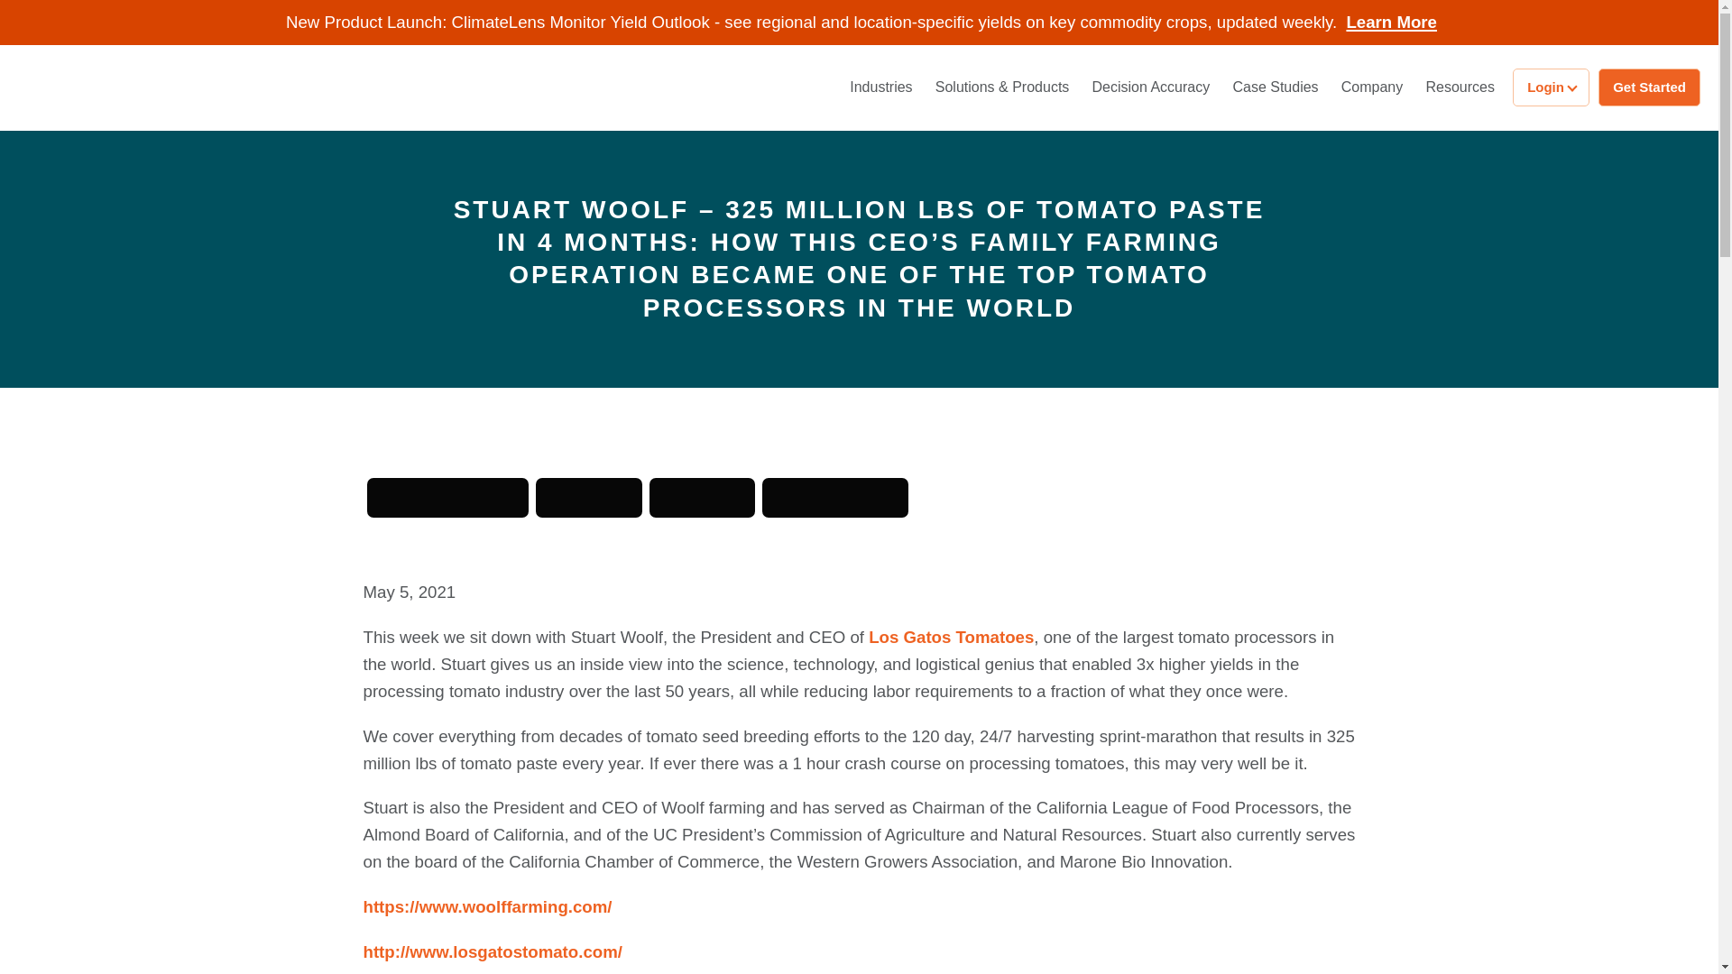 This screenshot has width=1732, height=974. What do you see at coordinates (1551, 87) in the screenshot?
I see `Login` at bounding box center [1551, 87].